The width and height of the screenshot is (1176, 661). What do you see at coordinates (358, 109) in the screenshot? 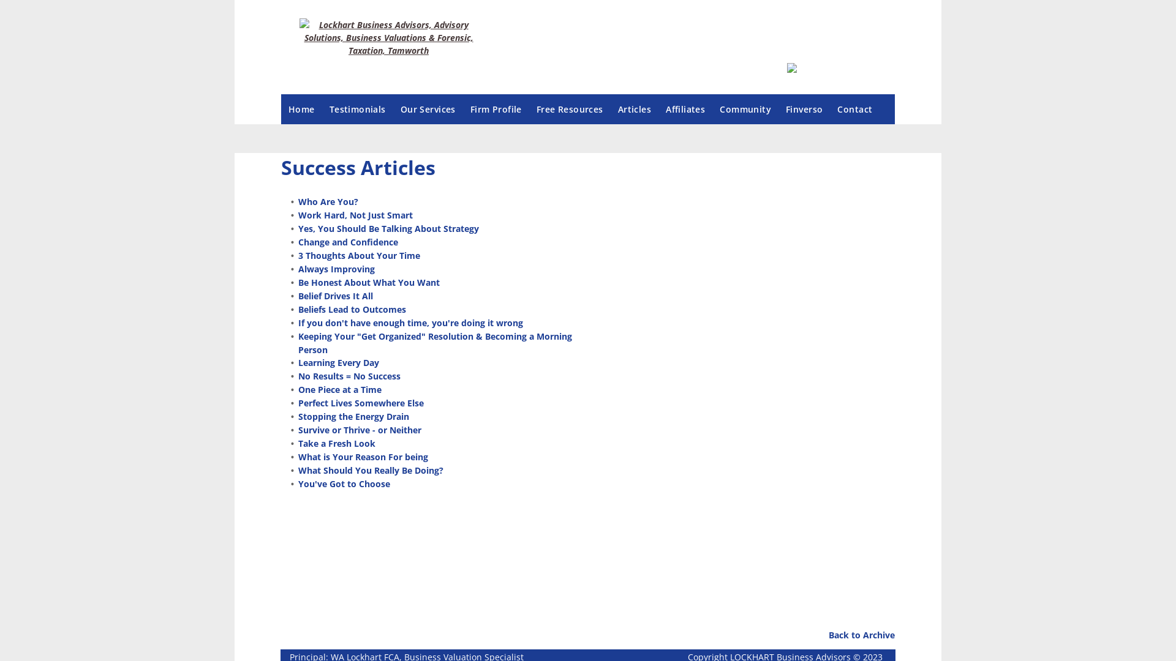
I see `Testimonials` at bounding box center [358, 109].